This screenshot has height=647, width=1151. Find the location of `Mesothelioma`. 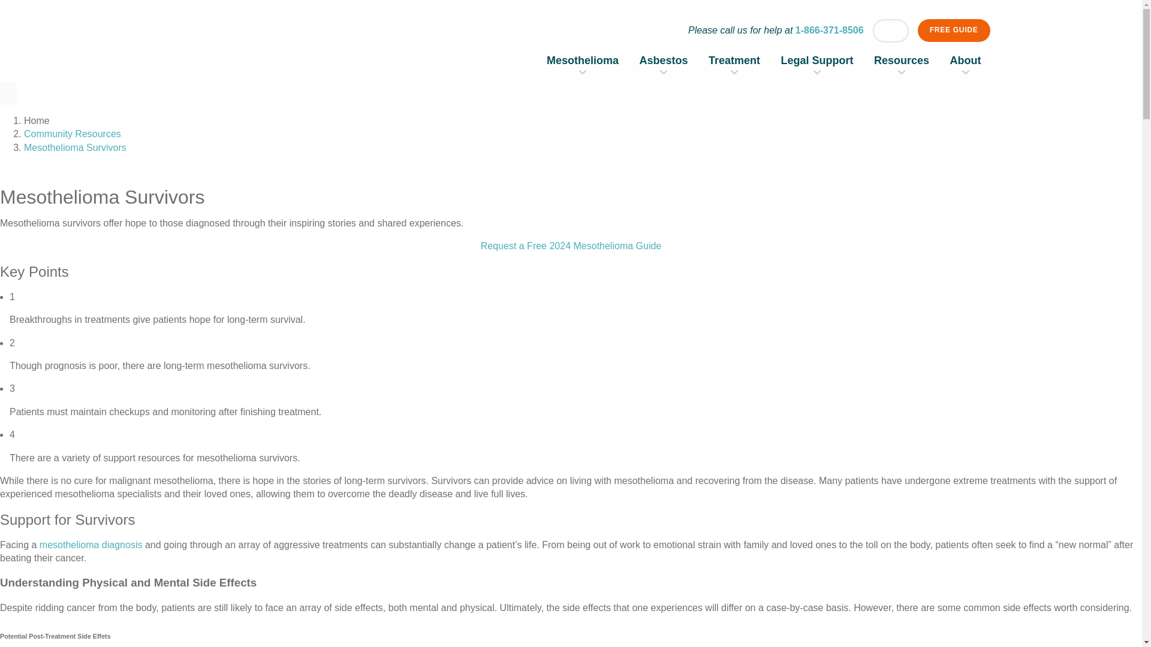

Mesothelioma is located at coordinates (583, 60).